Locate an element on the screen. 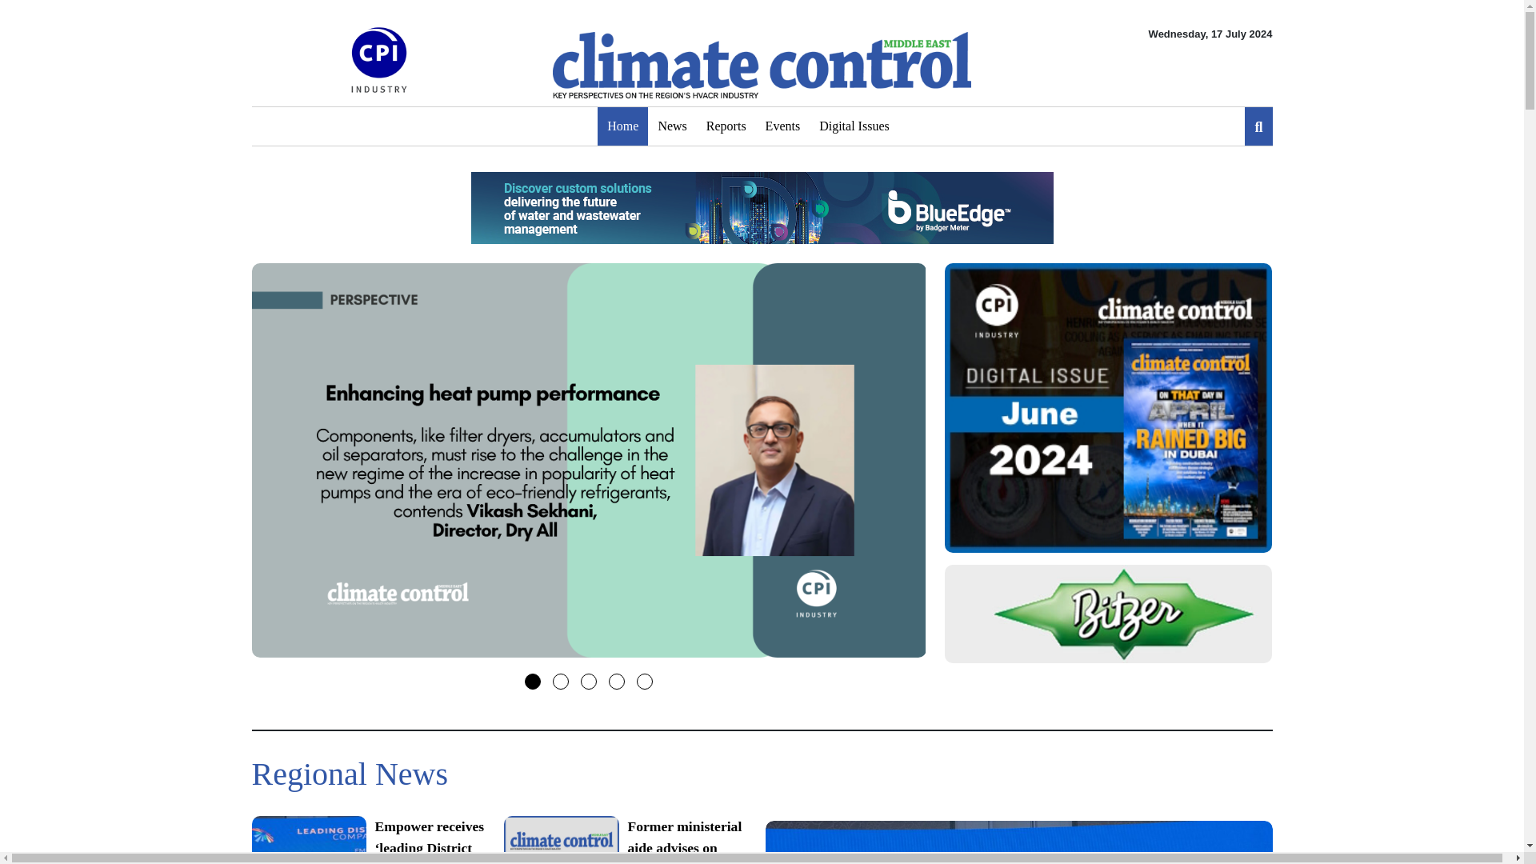 This screenshot has width=1536, height=864. Digital Issues is located at coordinates (854, 126).